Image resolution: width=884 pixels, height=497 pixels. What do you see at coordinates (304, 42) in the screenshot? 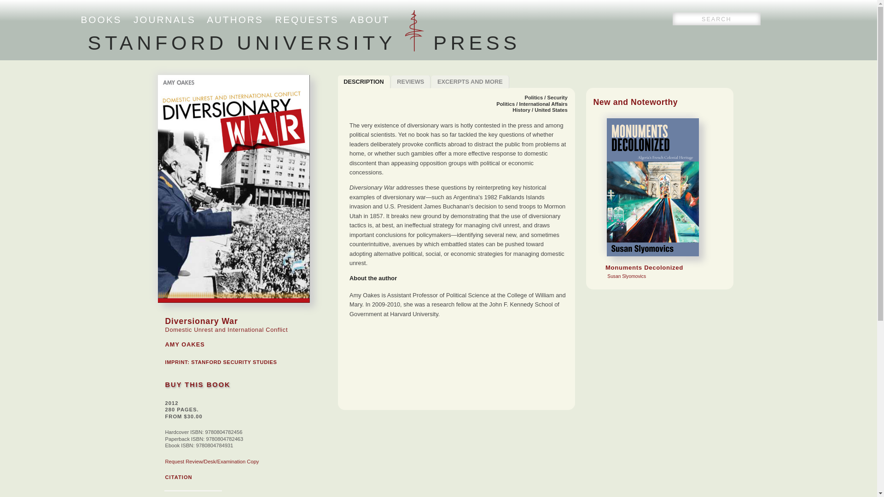
I see `BOOKS` at bounding box center [304, 42].